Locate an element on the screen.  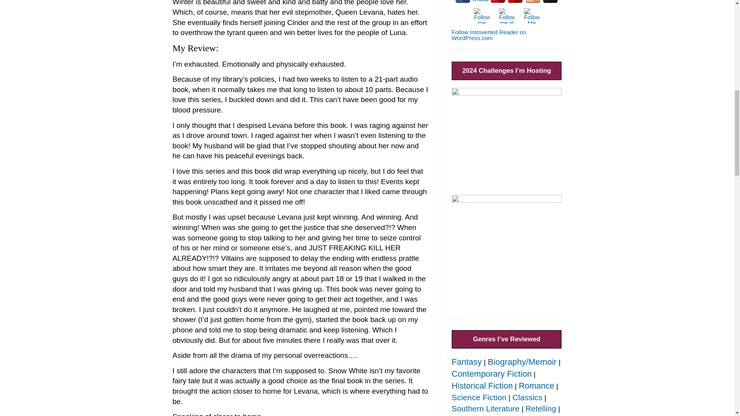
BookBub is located at coordinates (515, 2).